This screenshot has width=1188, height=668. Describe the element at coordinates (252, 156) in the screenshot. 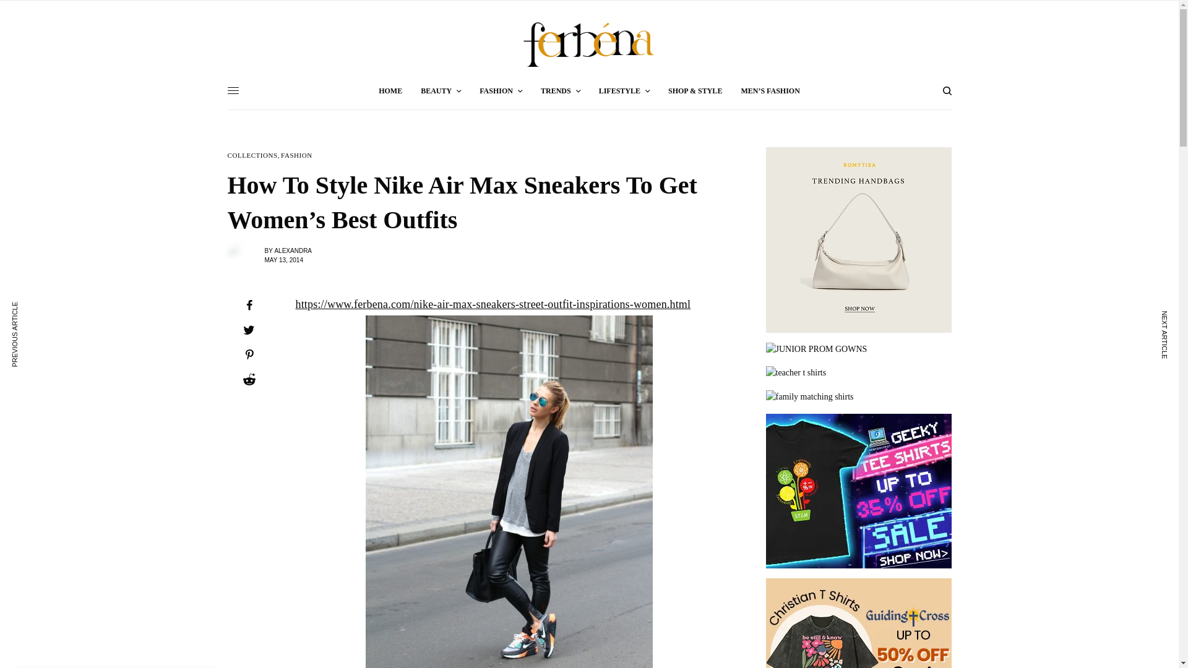

I see `COLLECTIONS` at that location.